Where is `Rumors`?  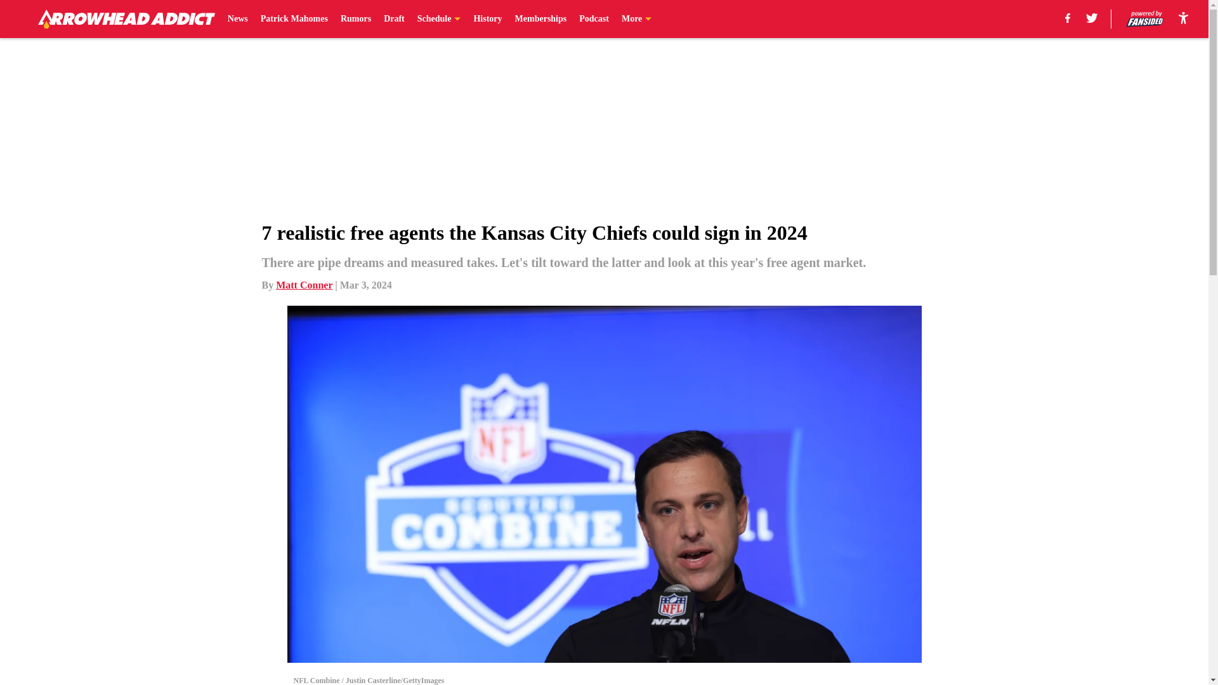 Rumors is located at coordinates (356, 19).